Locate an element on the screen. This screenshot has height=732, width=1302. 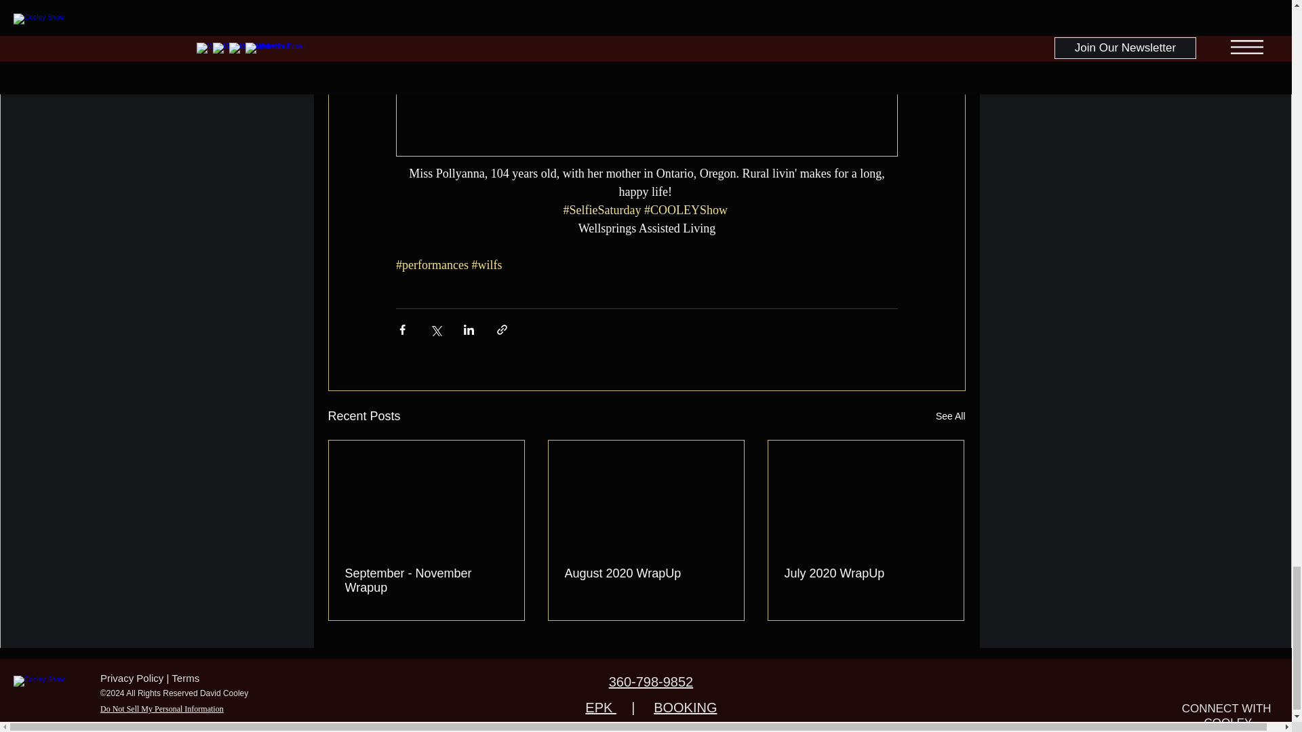
360-798-9852 is located at coordinates (651, 682).